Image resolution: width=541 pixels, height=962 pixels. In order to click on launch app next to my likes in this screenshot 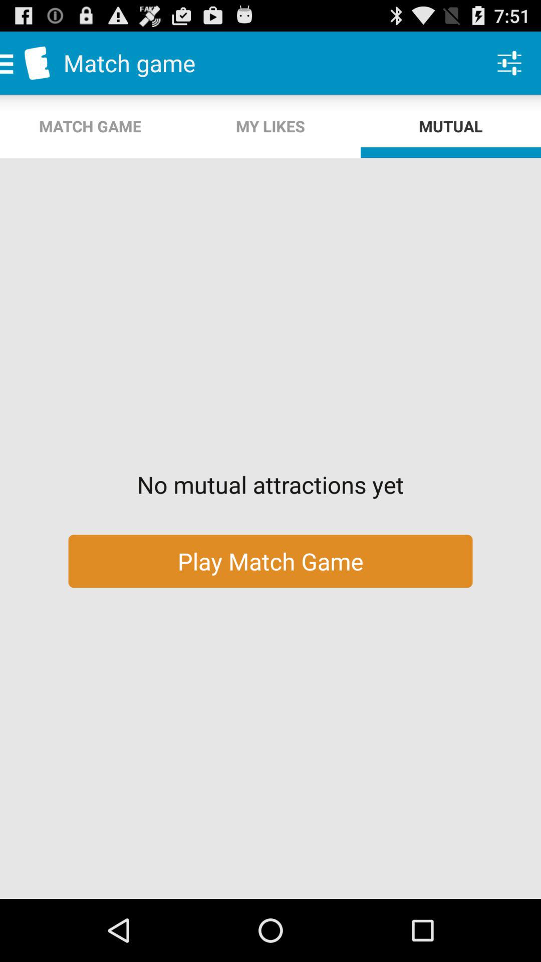, I will do `click(509, 63)`.